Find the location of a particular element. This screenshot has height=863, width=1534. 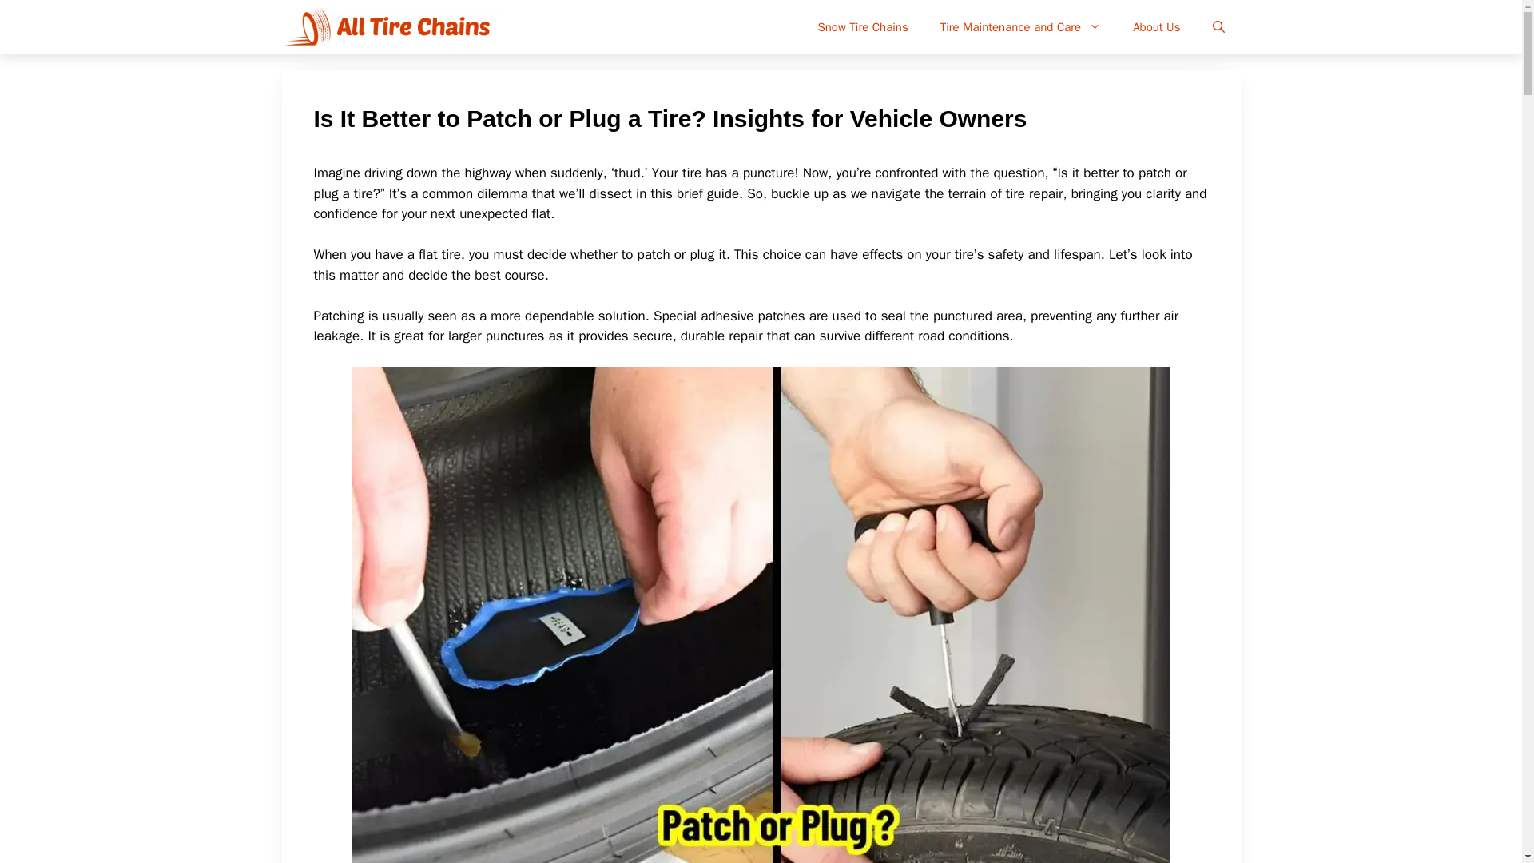

AllTireChains is located at coordinates (390, 27).